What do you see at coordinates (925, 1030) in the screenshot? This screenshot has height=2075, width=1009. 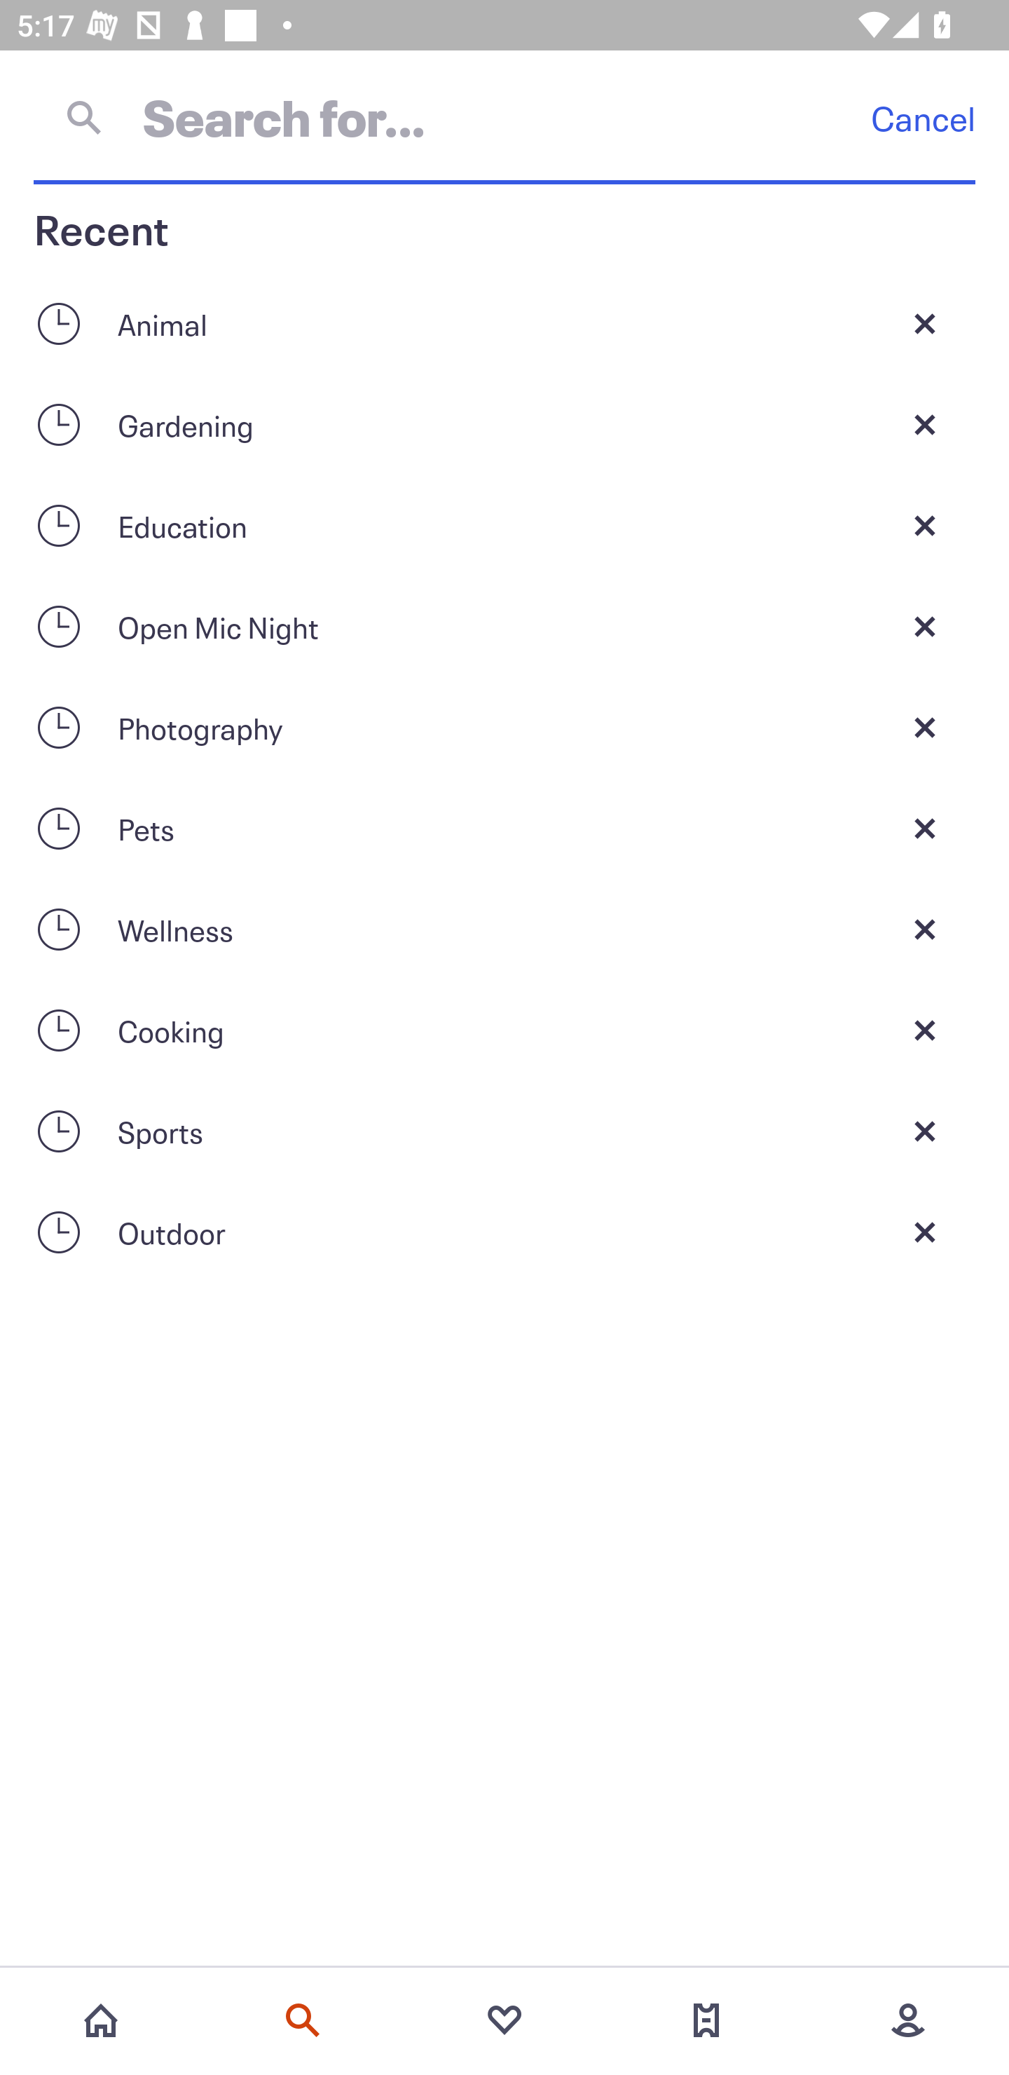 I see `Close current screen` at bounding box center [925, 1030].